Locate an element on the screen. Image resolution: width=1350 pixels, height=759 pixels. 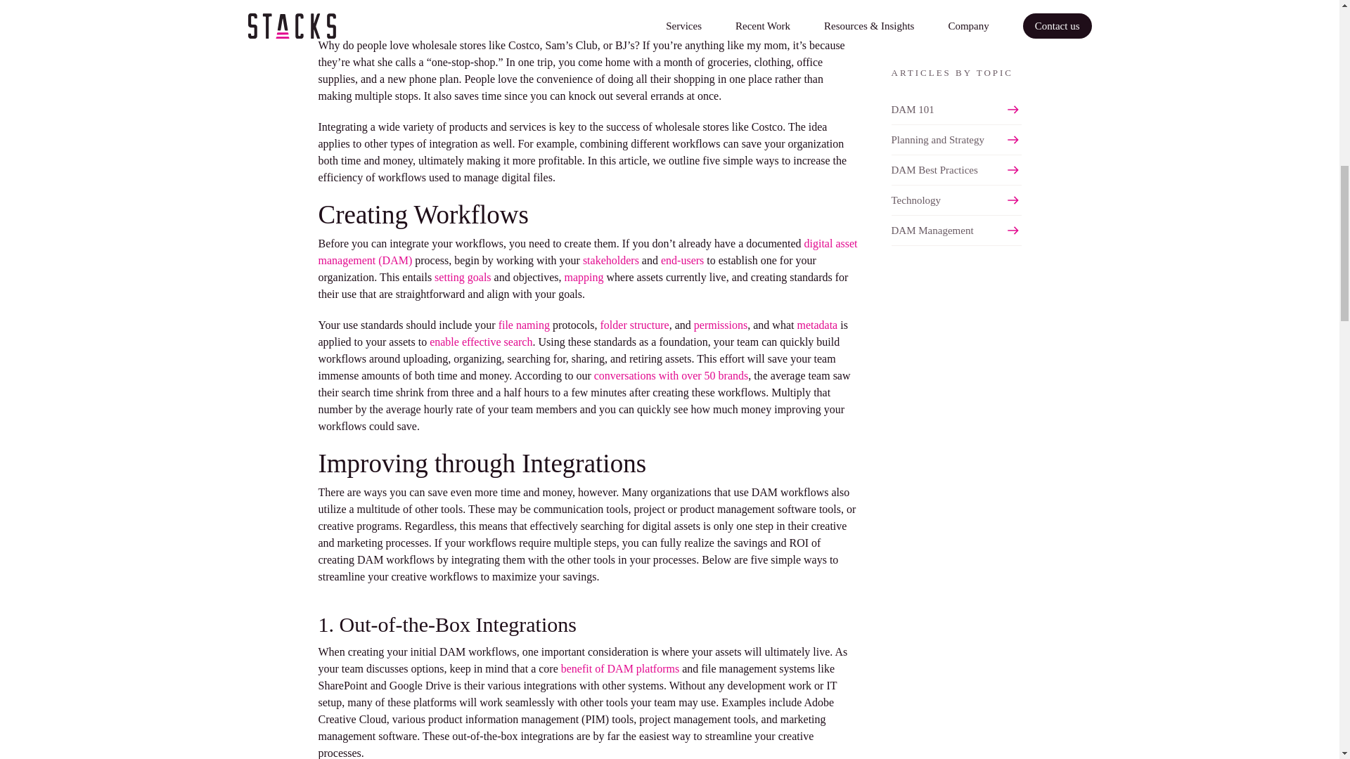
permissions is located at coordinates (720, 325).